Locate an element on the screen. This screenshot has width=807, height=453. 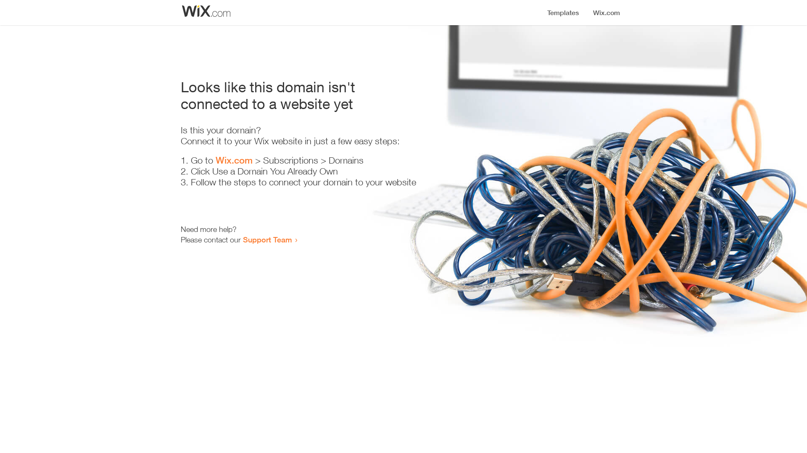
Support Team is located at coordinates (267, 240).